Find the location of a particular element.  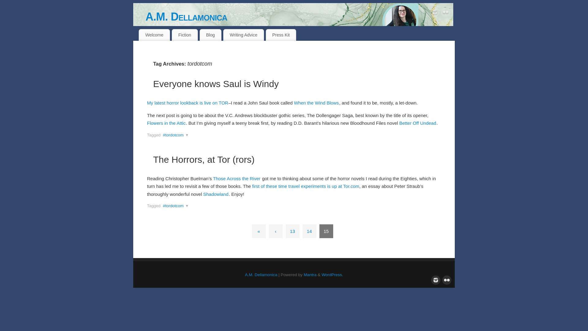

Shadowland is located at coordinates (216, 194).